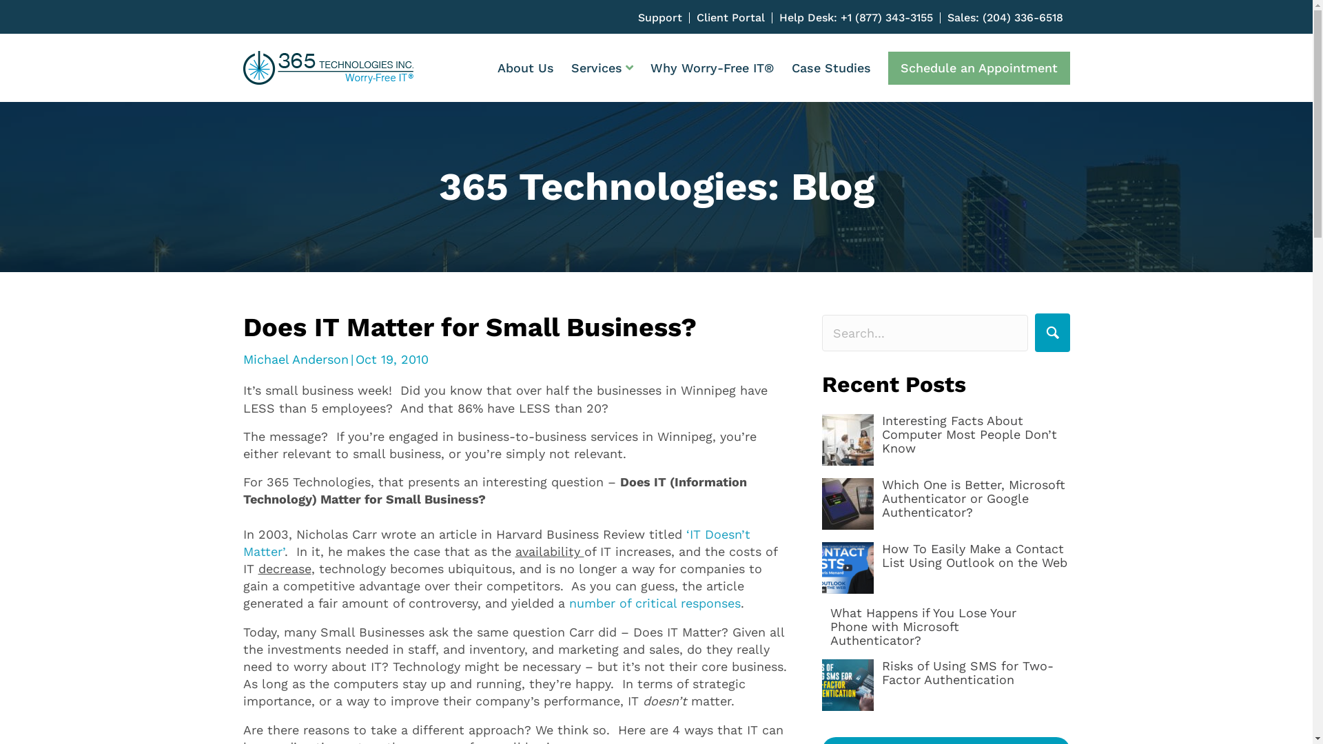  I want to click on Sales: (204) 336-6518, so click(1008, 18).